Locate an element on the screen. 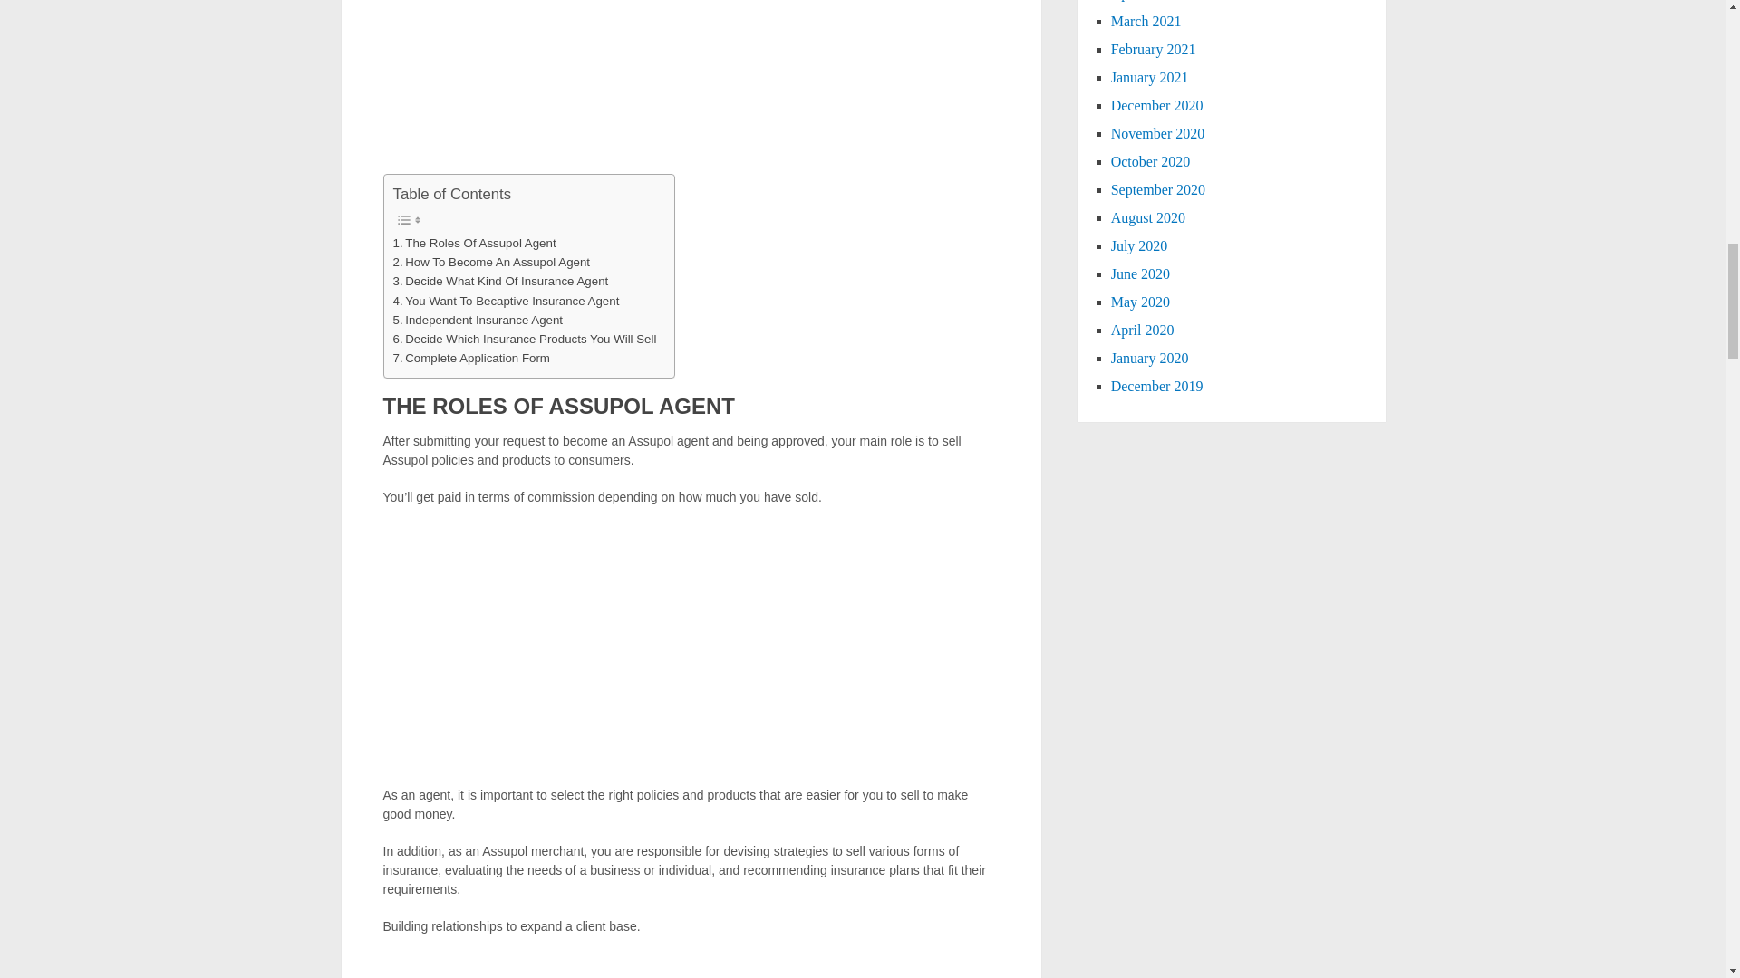  The Roles Of Assupol Agent is located at coordinates (475, 243).